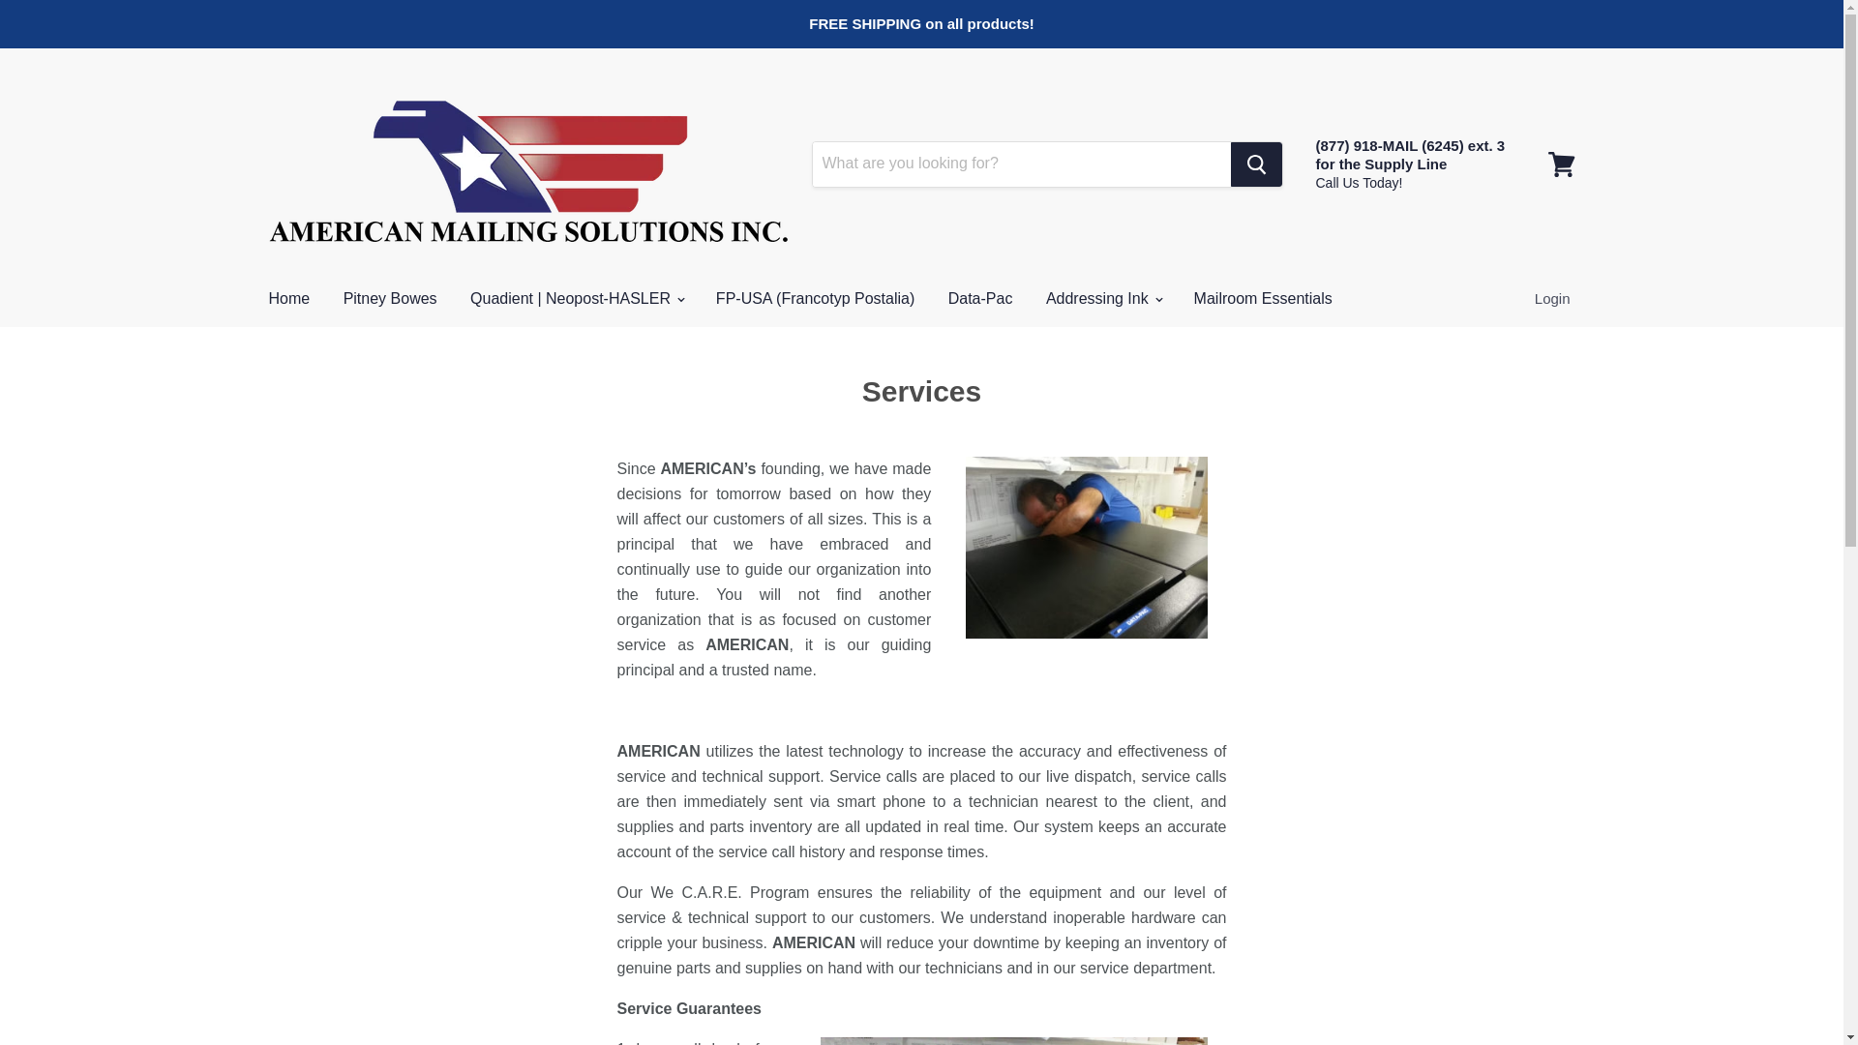 The image size is (1858, 1045). Describe the element at coordinates (1102, 299) in the screenshot. I see `Addressing Ink` at that location.